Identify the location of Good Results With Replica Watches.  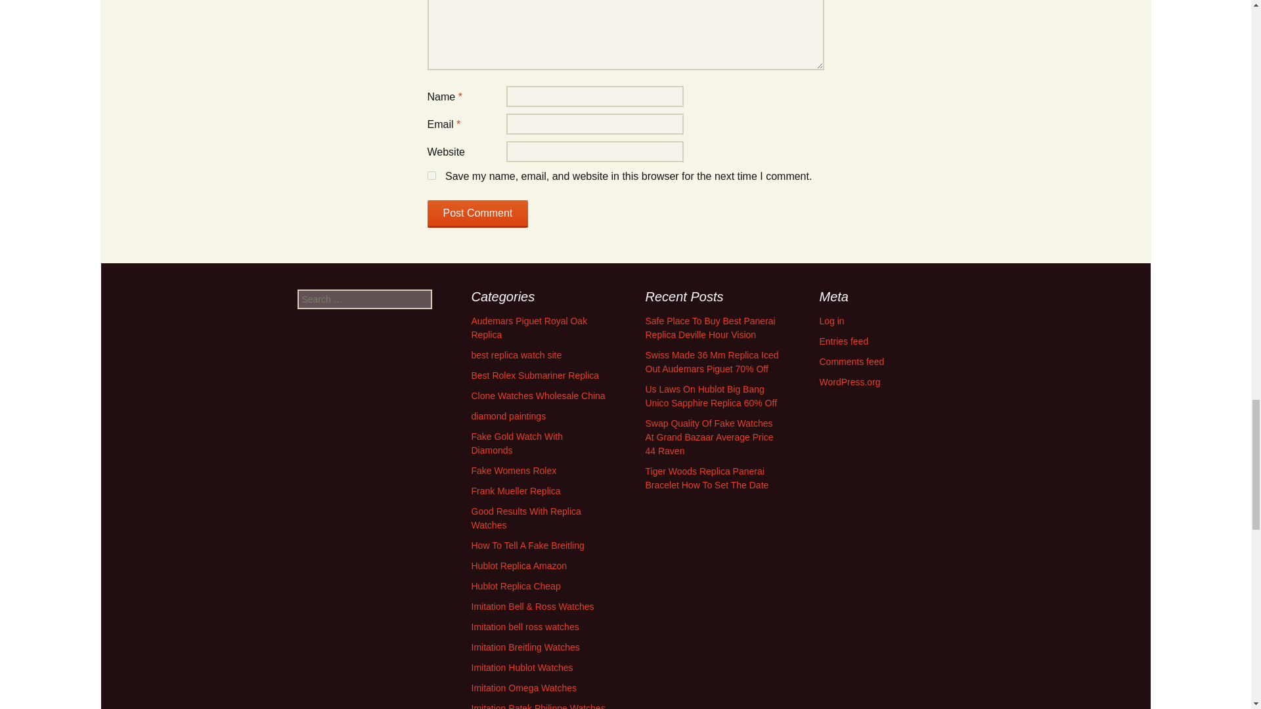
(527, 518).